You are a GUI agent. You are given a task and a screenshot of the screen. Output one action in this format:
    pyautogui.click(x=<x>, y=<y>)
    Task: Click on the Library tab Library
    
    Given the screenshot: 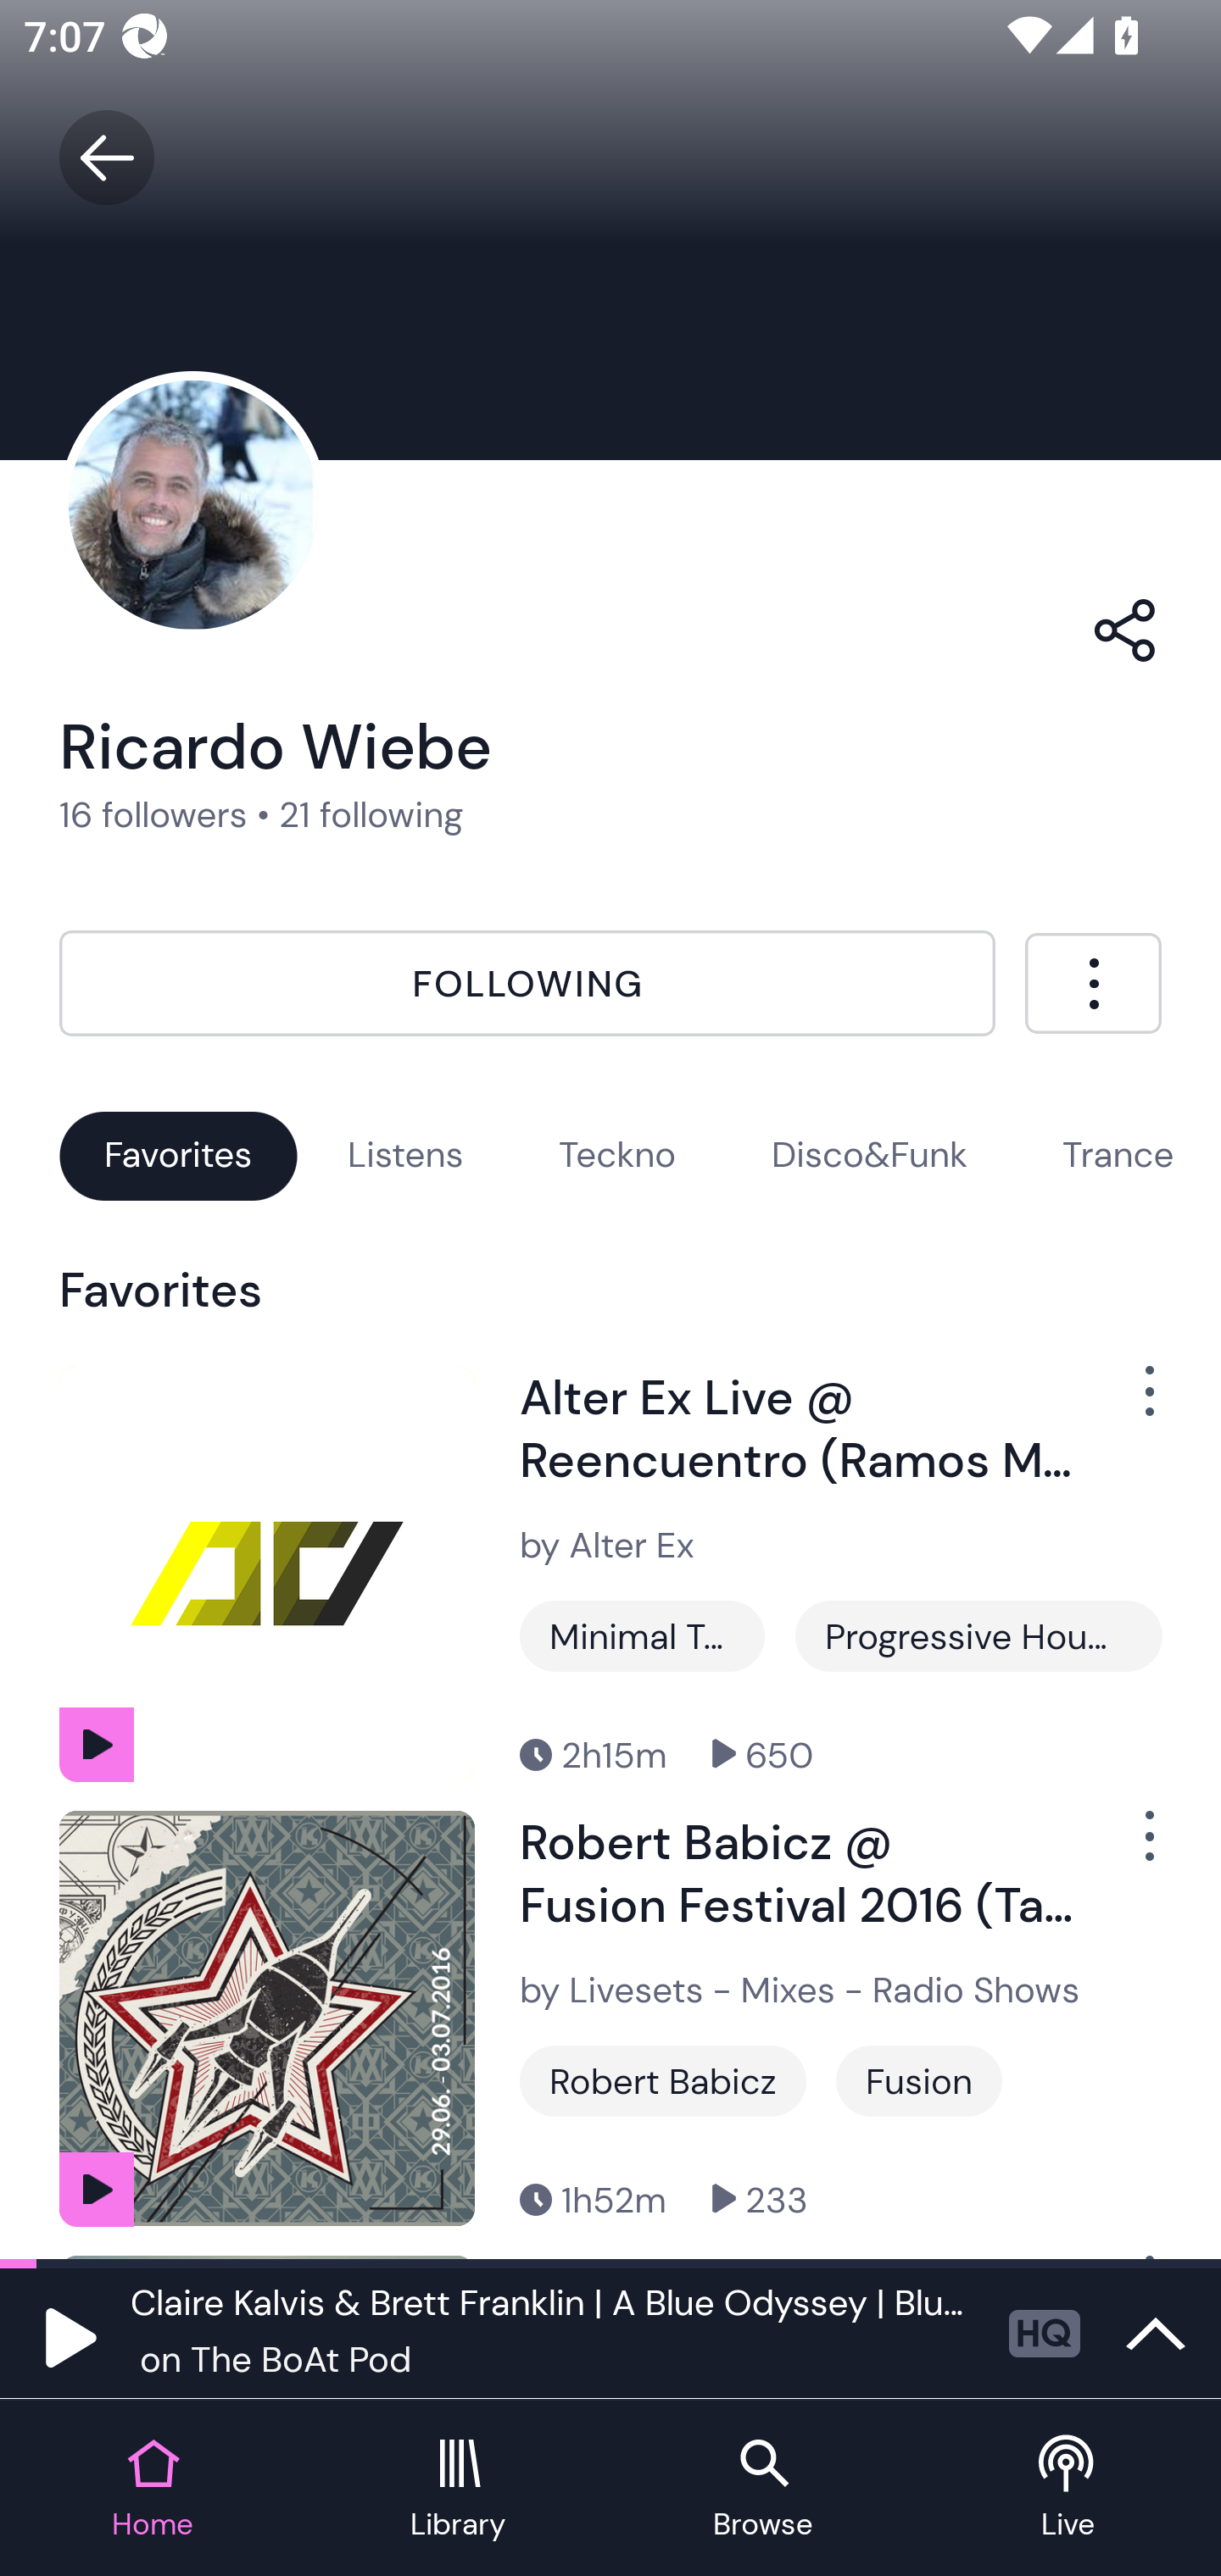 What is the action you would take?
    pyautogui.click(x=458, y=2490)
    